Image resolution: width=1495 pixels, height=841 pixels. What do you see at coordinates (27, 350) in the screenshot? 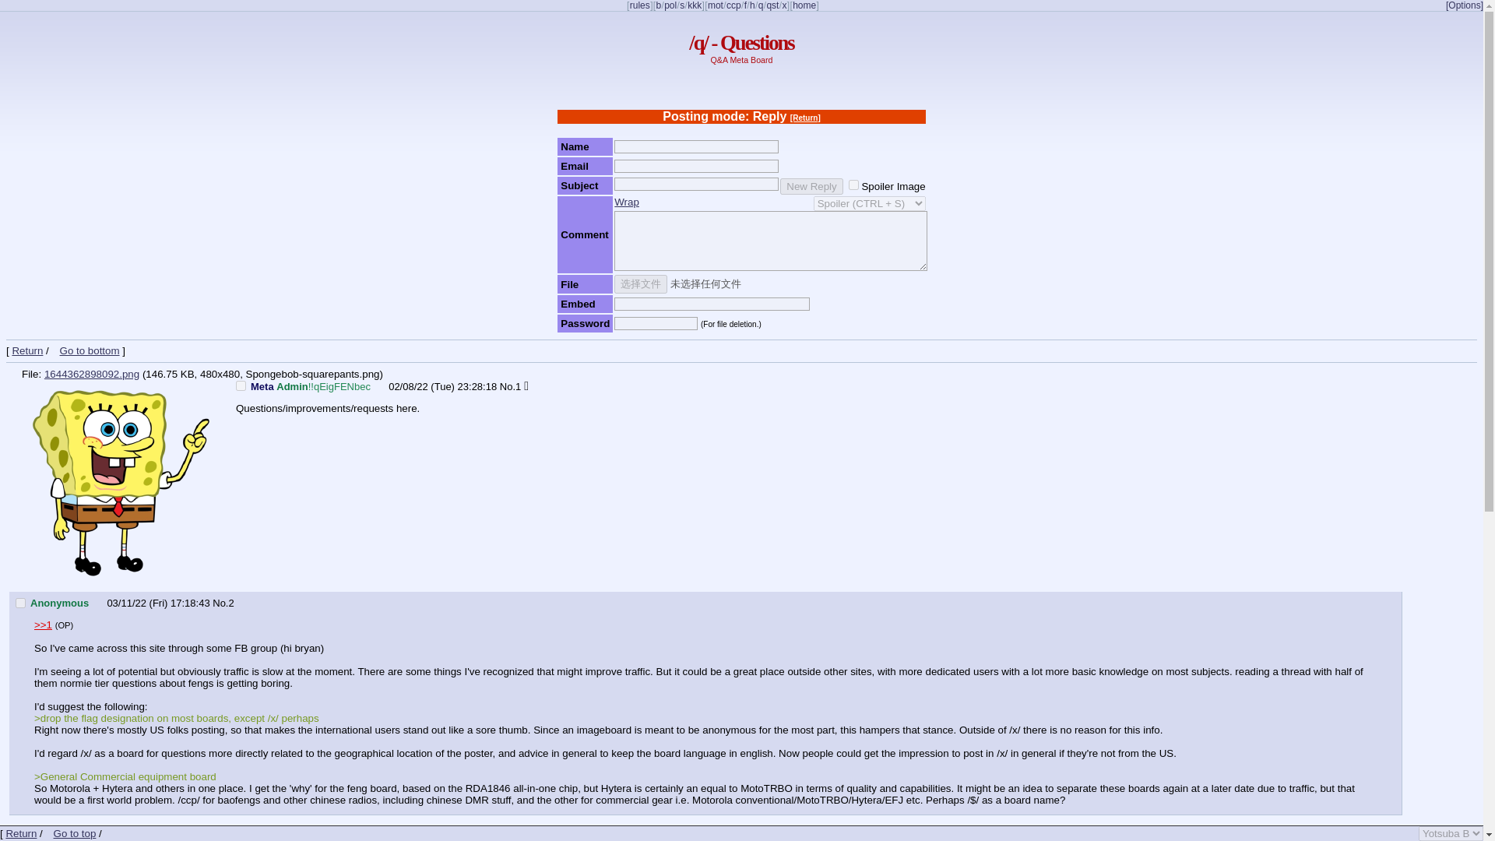
I see `Return` at bounding box center [27, 350].